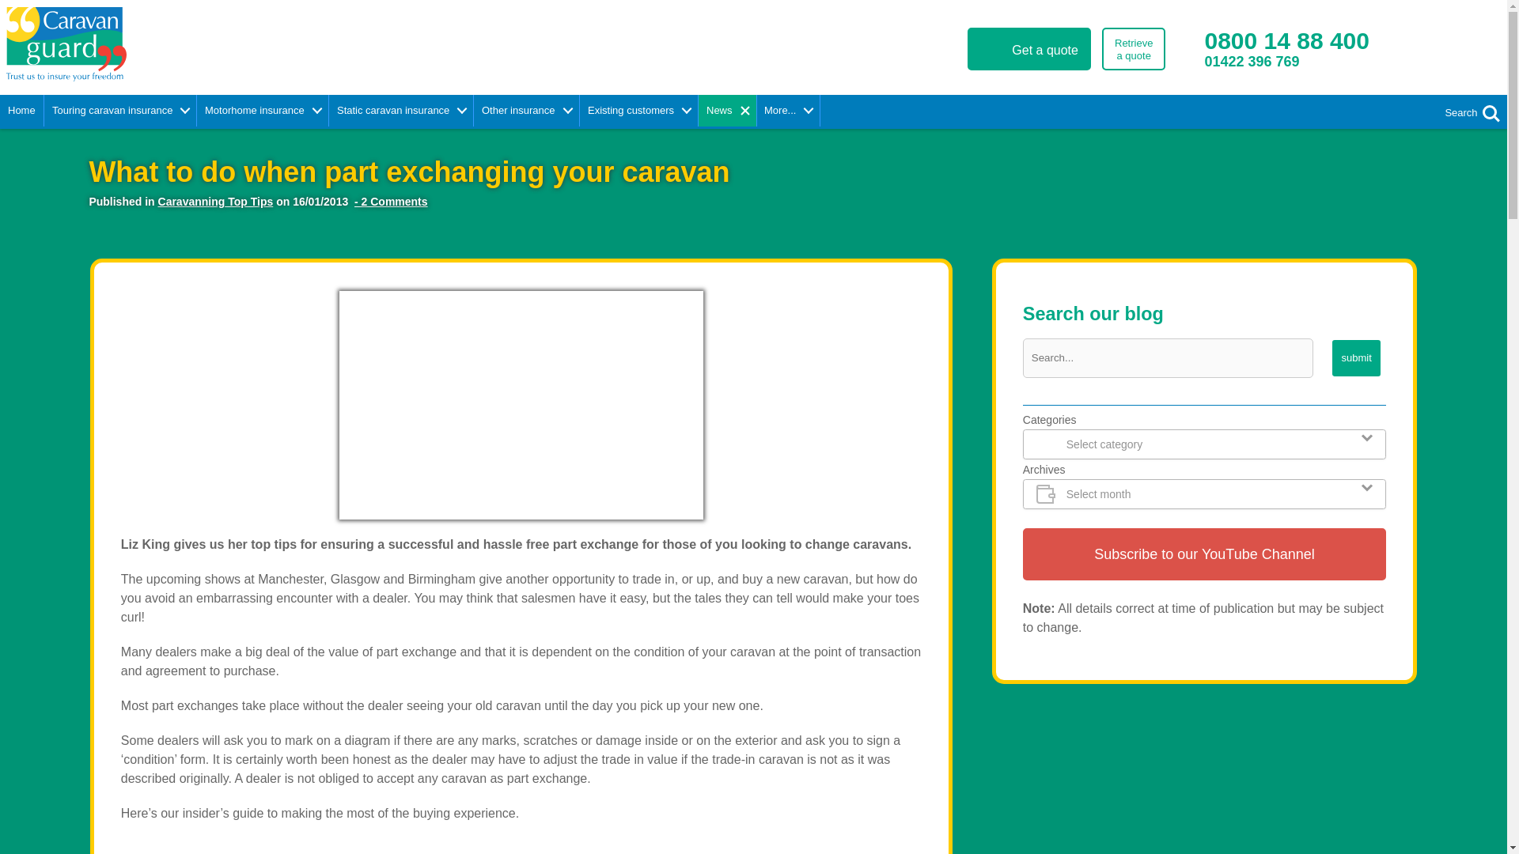 The height and width of the screenshot is (854, 1519). Describe the element at coordinates (1356, 357) in the screenshot. I see `submit` at that location.